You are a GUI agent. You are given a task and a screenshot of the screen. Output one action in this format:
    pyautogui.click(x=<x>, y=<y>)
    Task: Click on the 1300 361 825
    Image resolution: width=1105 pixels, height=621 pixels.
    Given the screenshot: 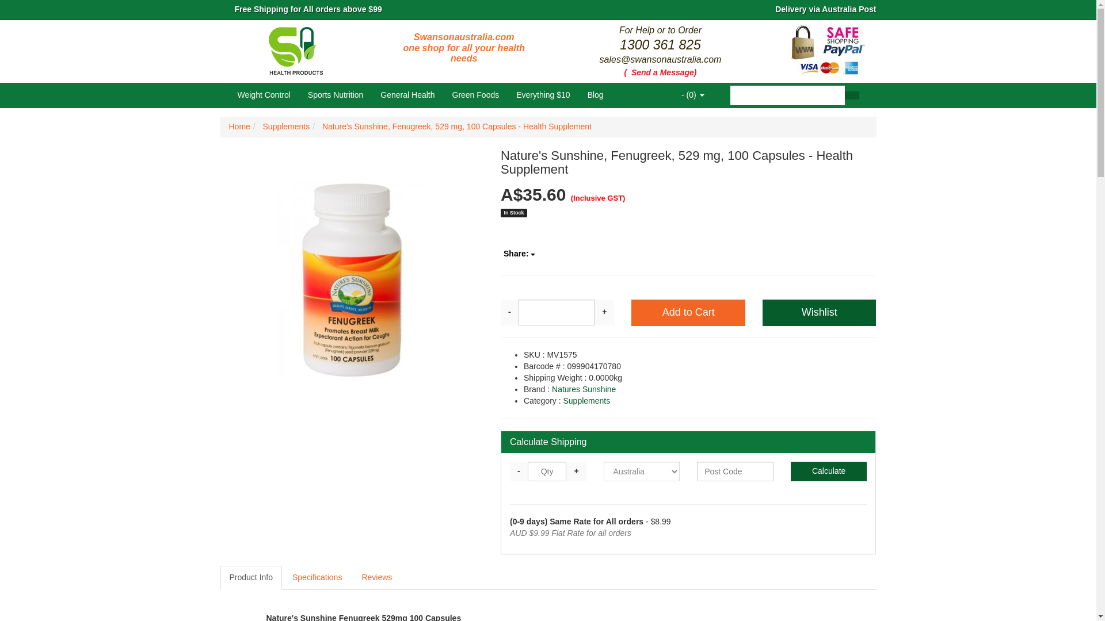 What is the action you would take?
    pyautogui.click(x=660, y=44)
    